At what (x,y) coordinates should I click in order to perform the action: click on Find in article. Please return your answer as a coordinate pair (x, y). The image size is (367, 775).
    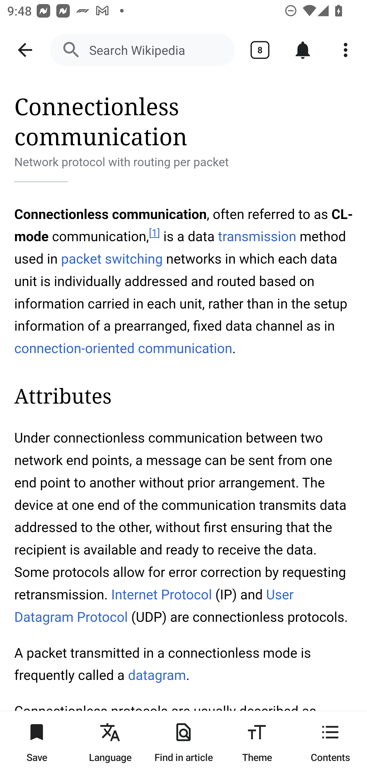
    Looking at the image, I should click on (183, 743).